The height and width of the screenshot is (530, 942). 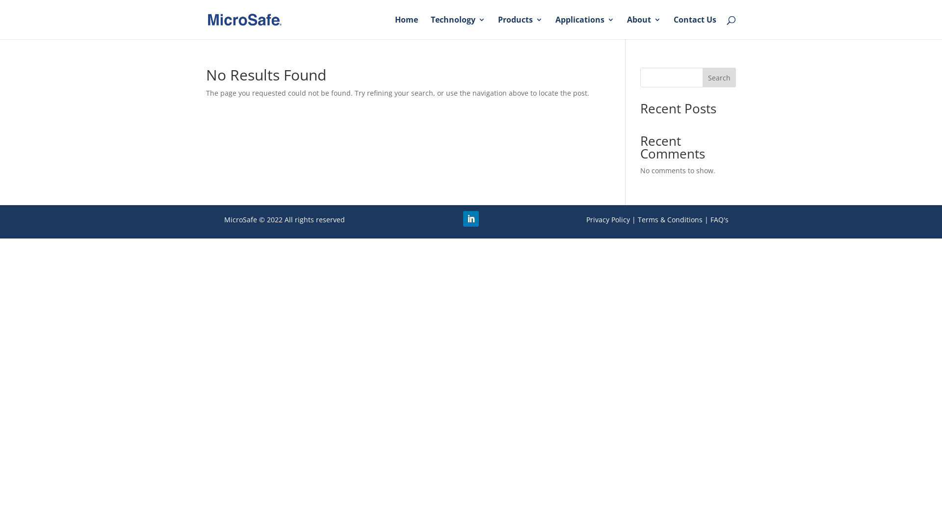 What do you see at coordinates (406, 27) in the screenshot?
I see `Home` at bounding box center [406, 27].